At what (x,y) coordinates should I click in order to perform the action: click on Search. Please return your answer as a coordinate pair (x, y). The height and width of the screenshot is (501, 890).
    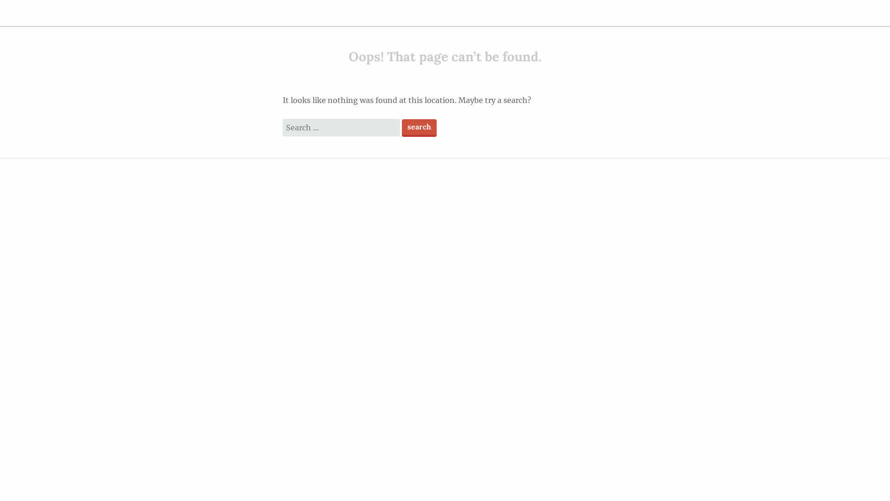
    Looking at the image, I should click on (419, 127).